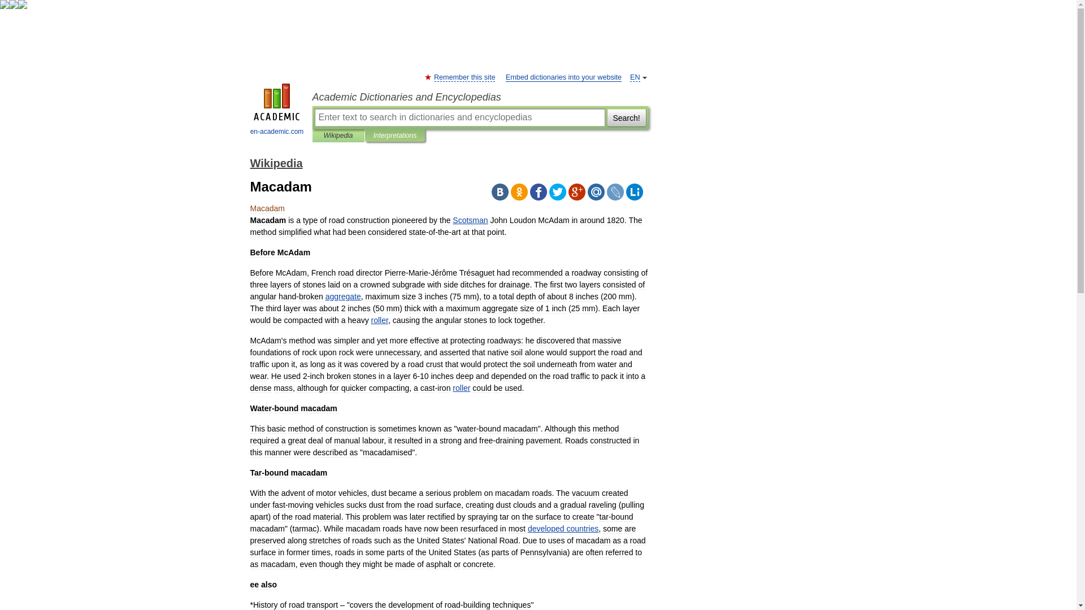 The image size is (1085, 610). What do you see at coordinates (338, 136) in the screenshot?
I see `Wikipedia` at bounding box center [338, 136].